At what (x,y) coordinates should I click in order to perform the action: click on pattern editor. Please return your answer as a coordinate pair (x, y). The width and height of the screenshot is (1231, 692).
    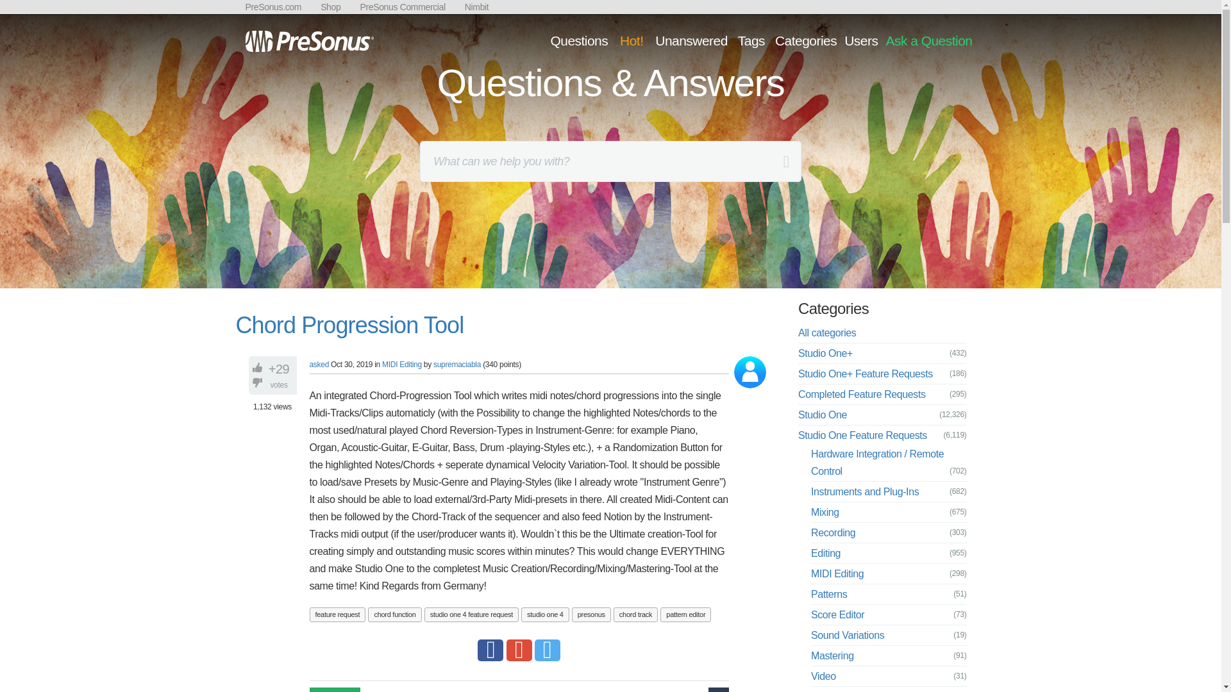
    Looking at the image, I should click on (685, 614).